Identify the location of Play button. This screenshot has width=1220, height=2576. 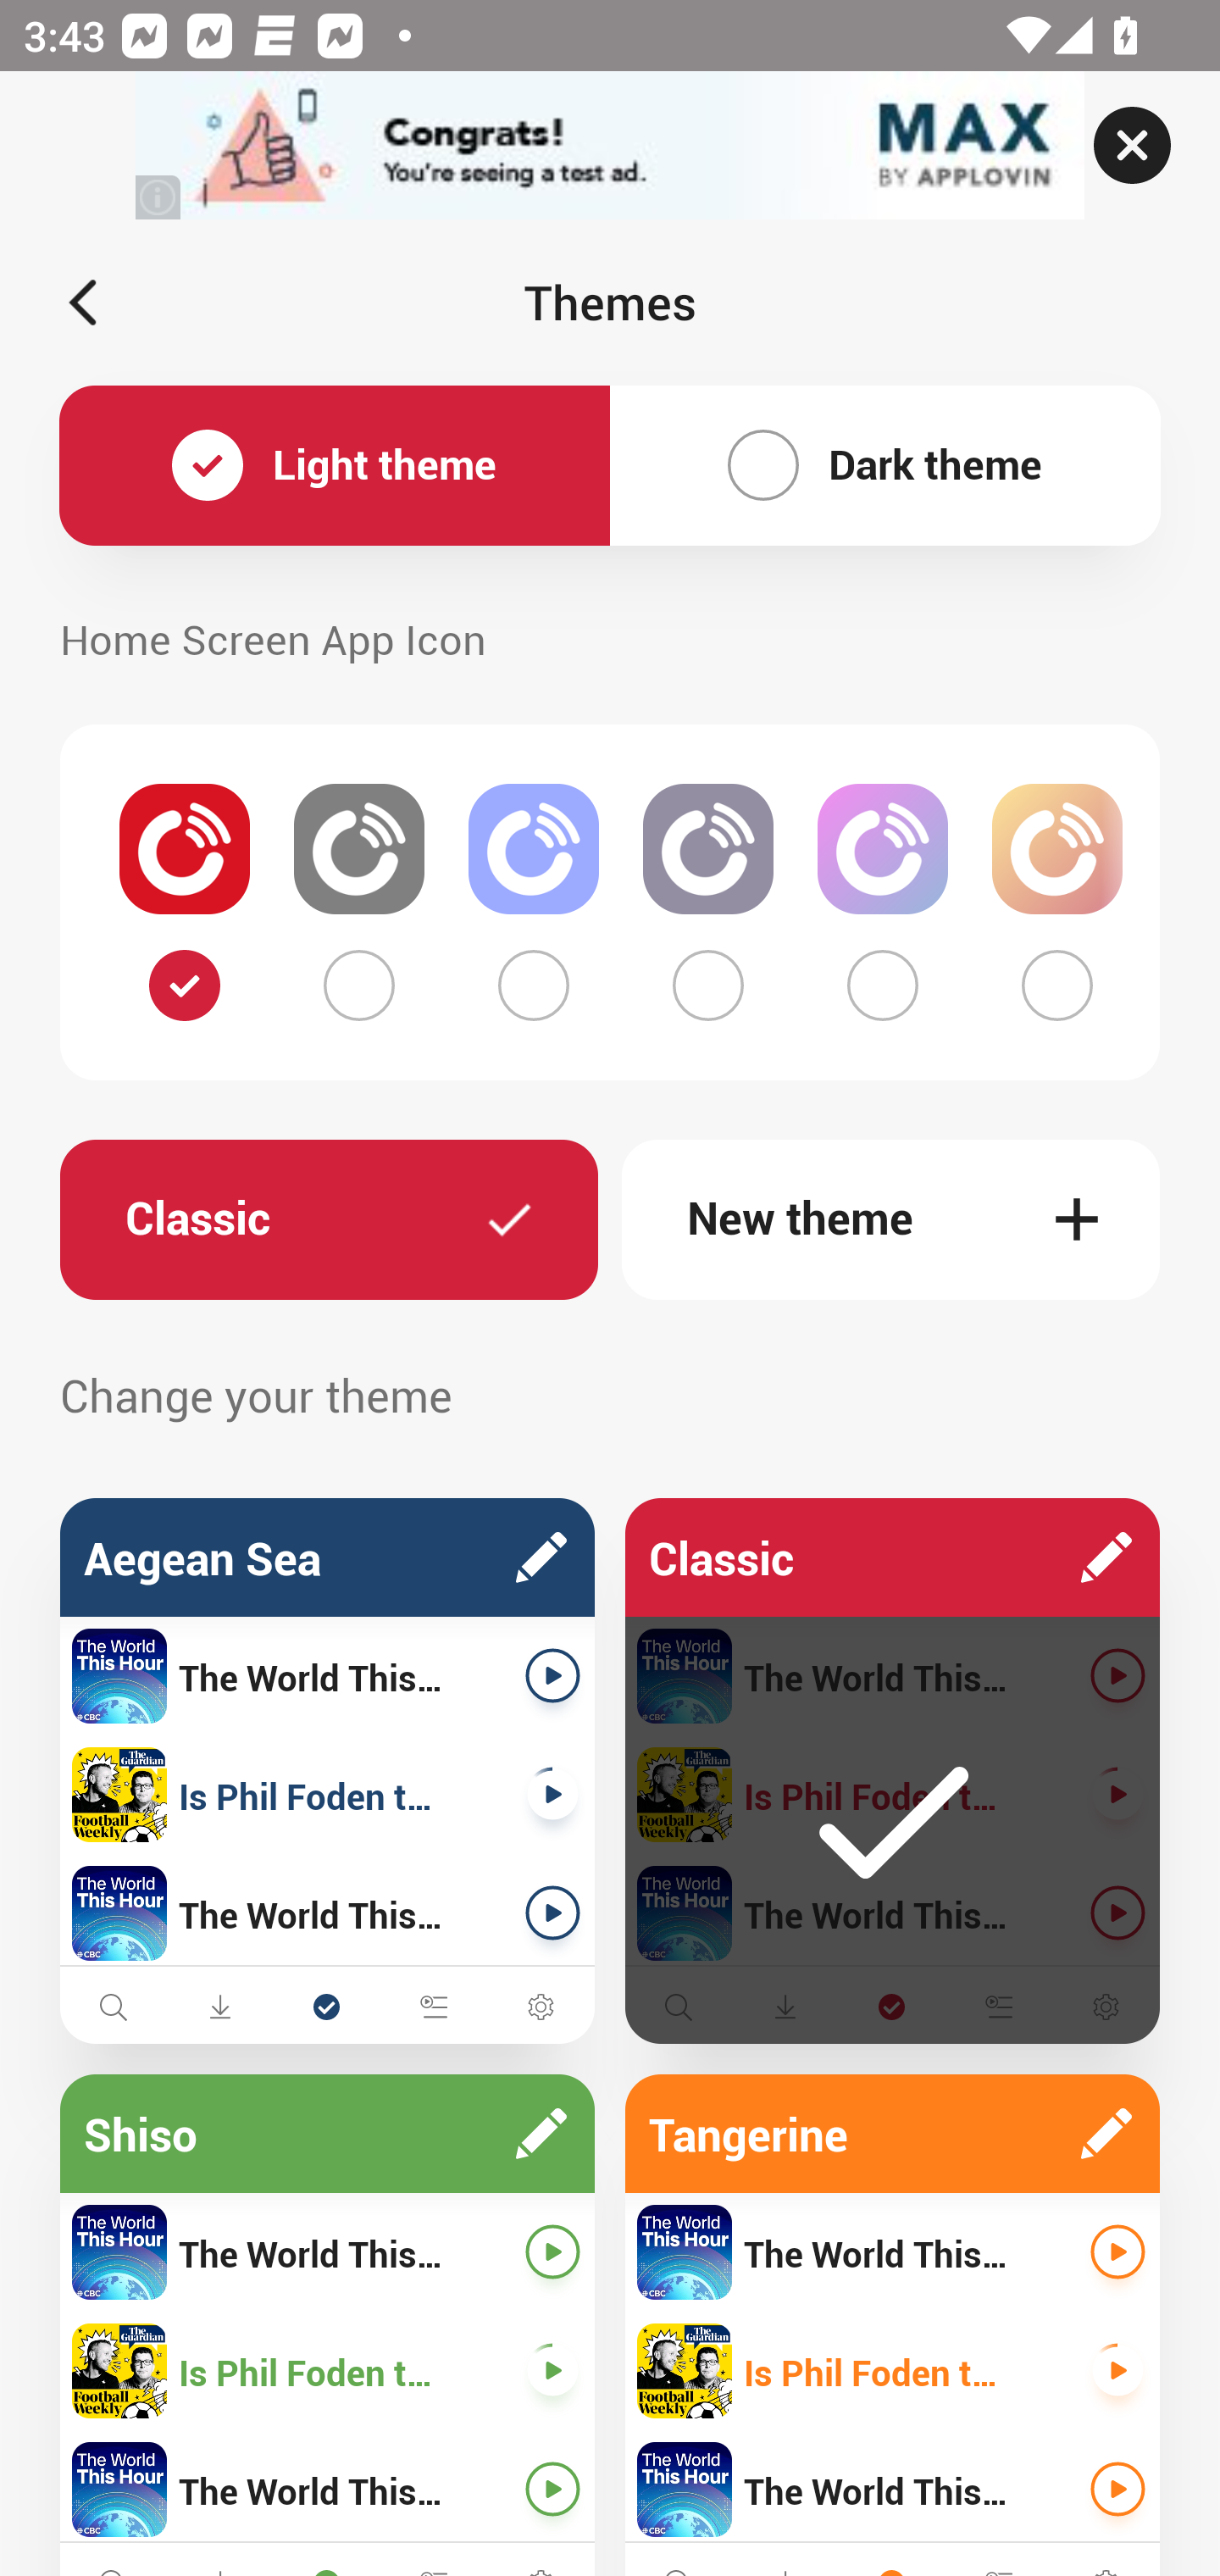
(552, 1675).